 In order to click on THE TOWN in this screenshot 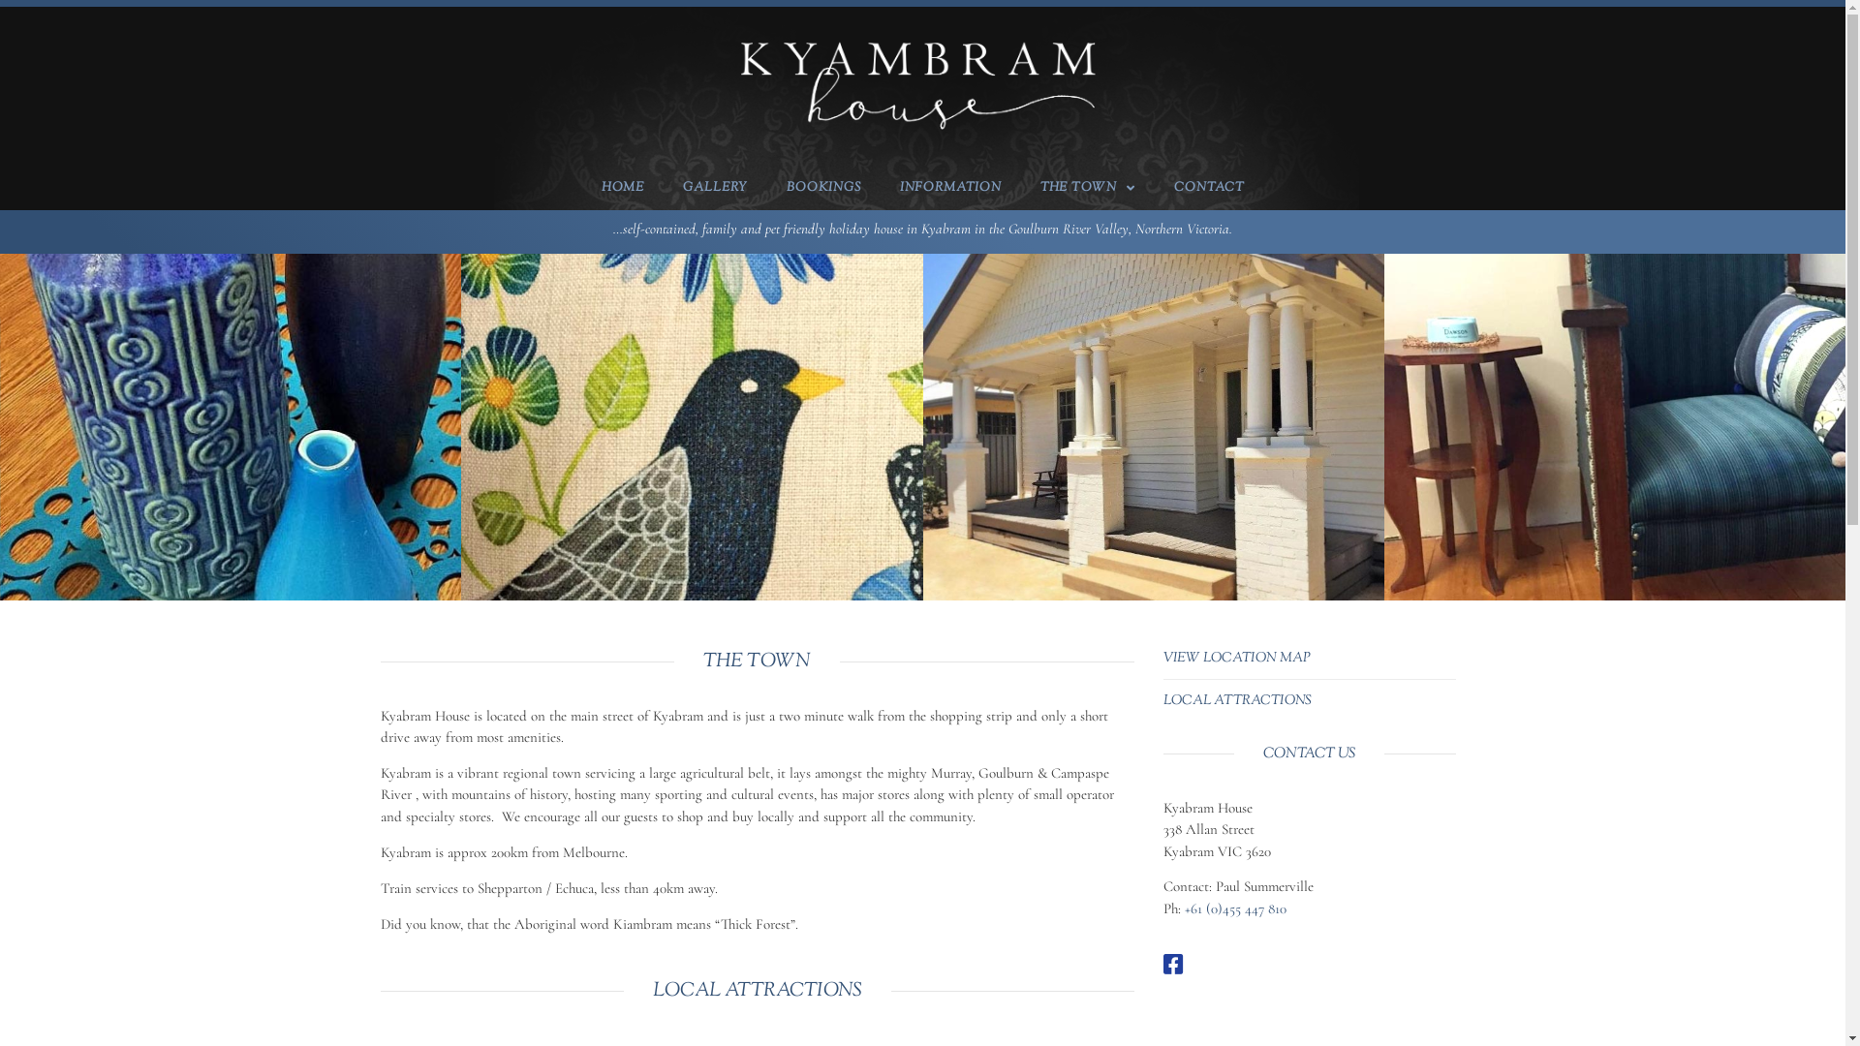, I will do `click(1088, 188)`.